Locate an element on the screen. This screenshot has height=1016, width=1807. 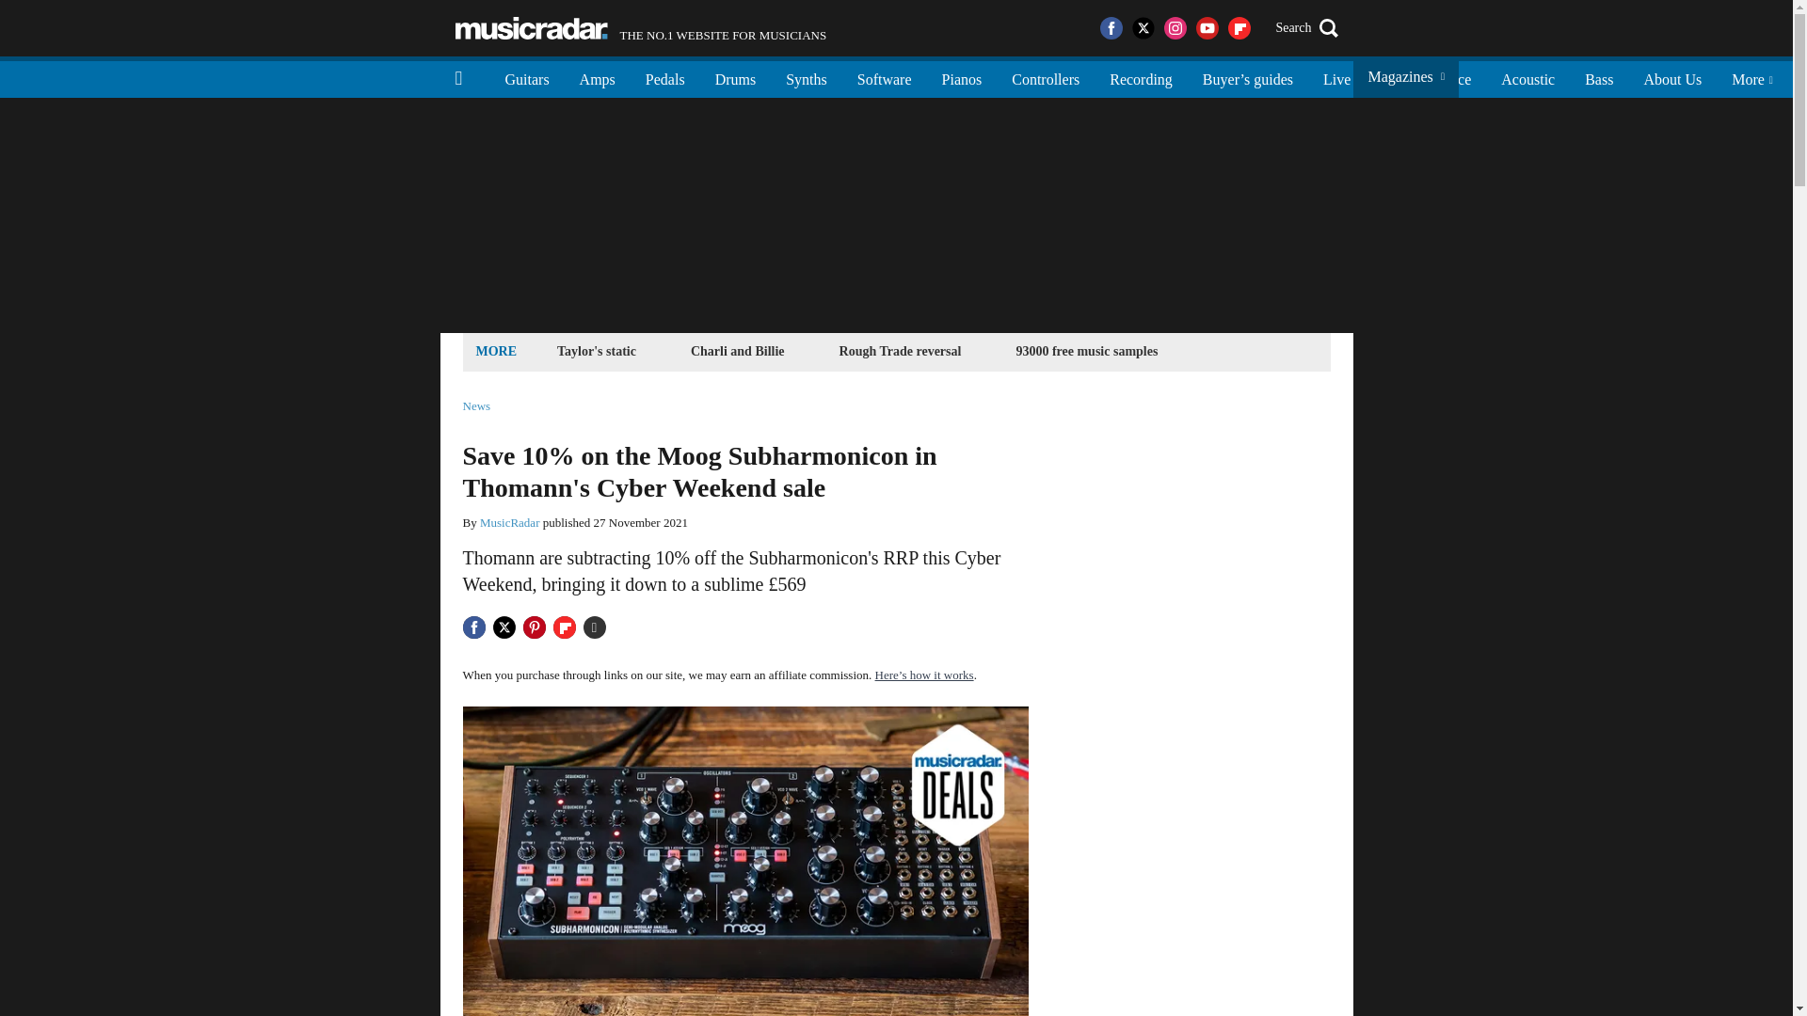
Acoustic is located at coordinates (1598, 77).